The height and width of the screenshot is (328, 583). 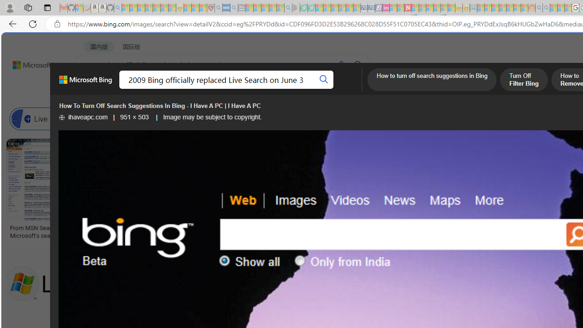 I want to click on Recipes - MSN - Sleeping, so click(x=188, y=8).